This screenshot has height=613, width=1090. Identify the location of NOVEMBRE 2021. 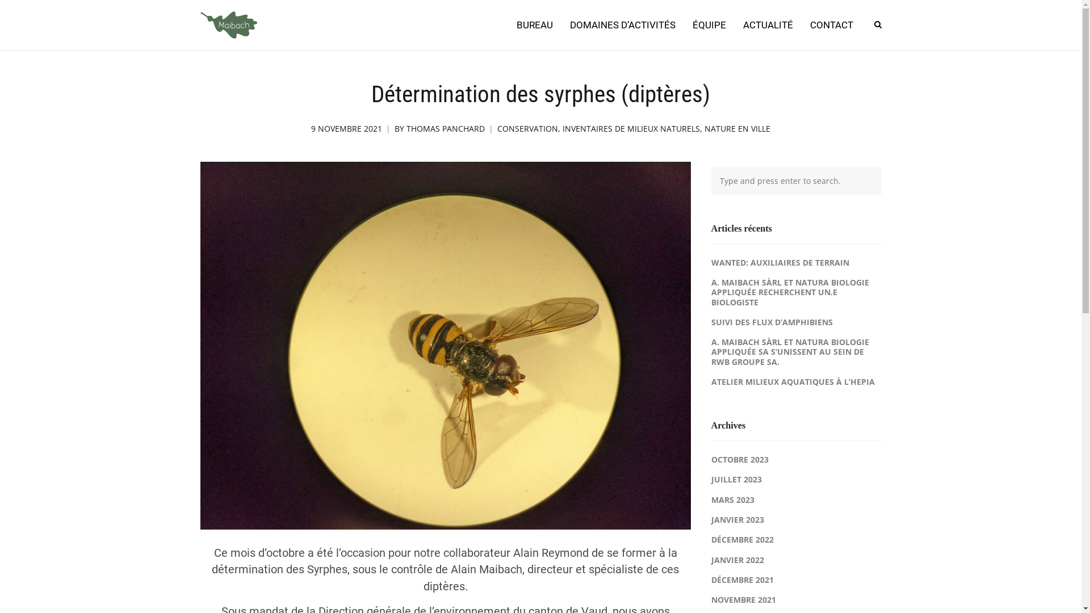
(743, 599).